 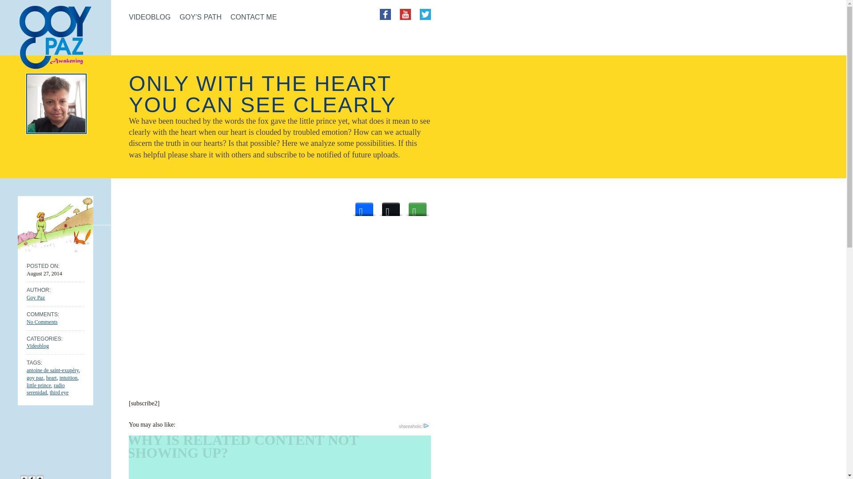 I want to click on shareaholic, so click(x=414, y=426).